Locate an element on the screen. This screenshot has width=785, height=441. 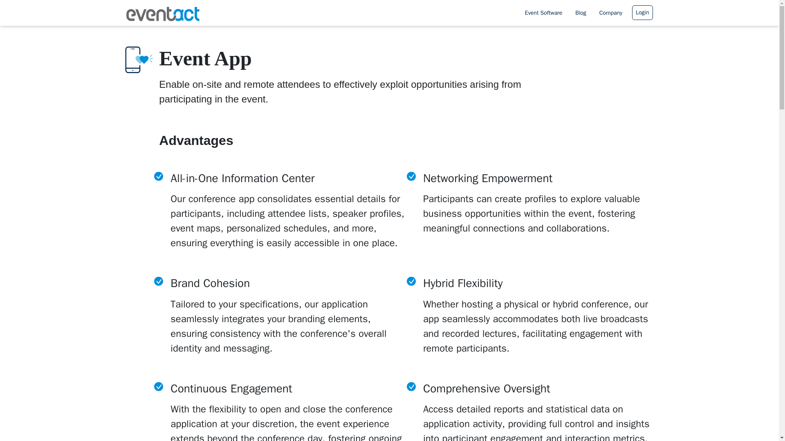
Login is located at coordinates (642, 12).